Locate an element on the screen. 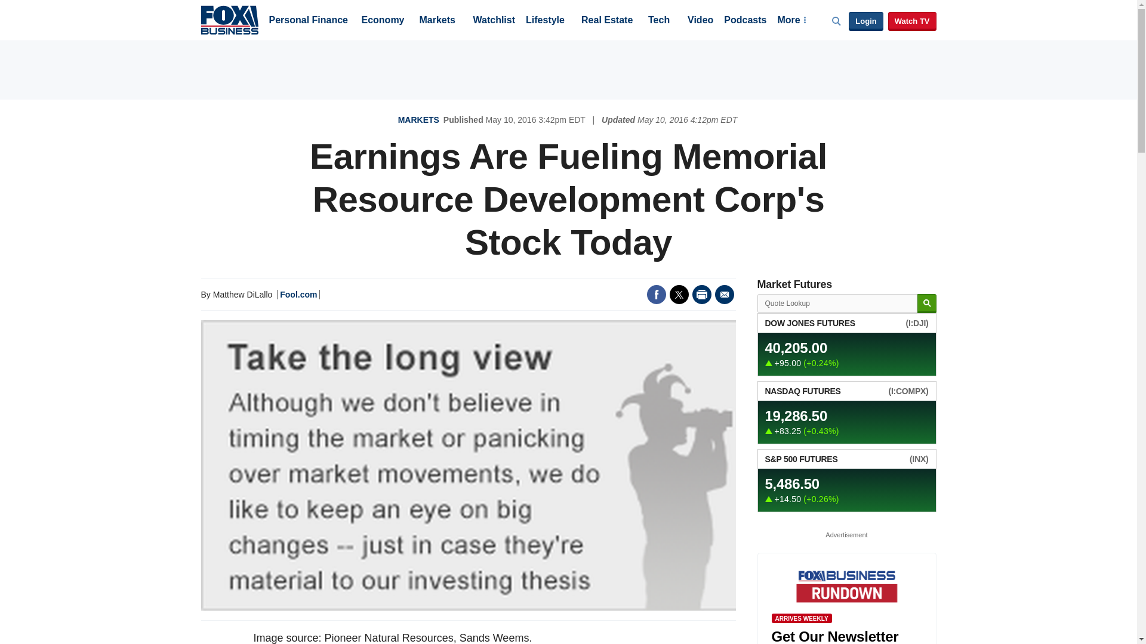  Economy is located at coordinates (383, 21).